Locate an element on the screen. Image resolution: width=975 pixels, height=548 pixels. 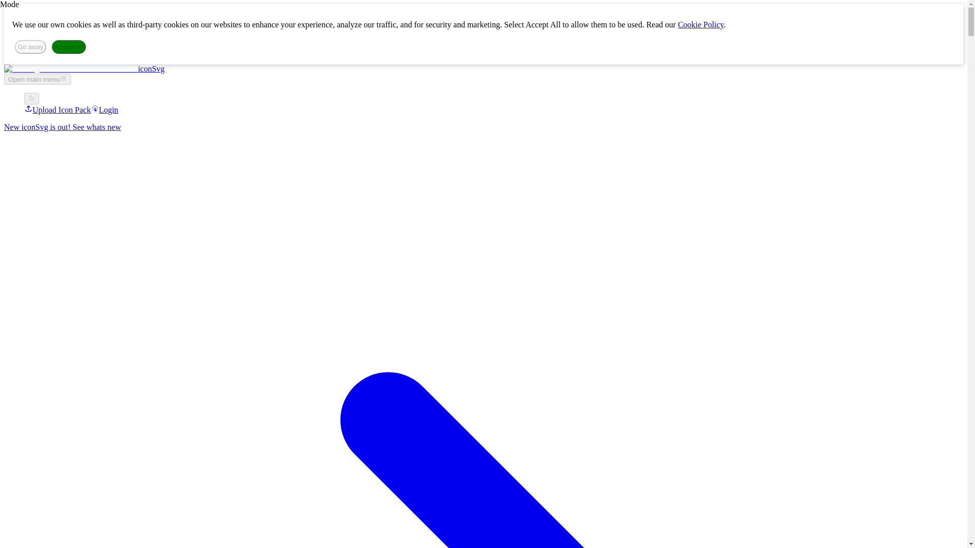
iconSvg is located at coordinates (84, 68).